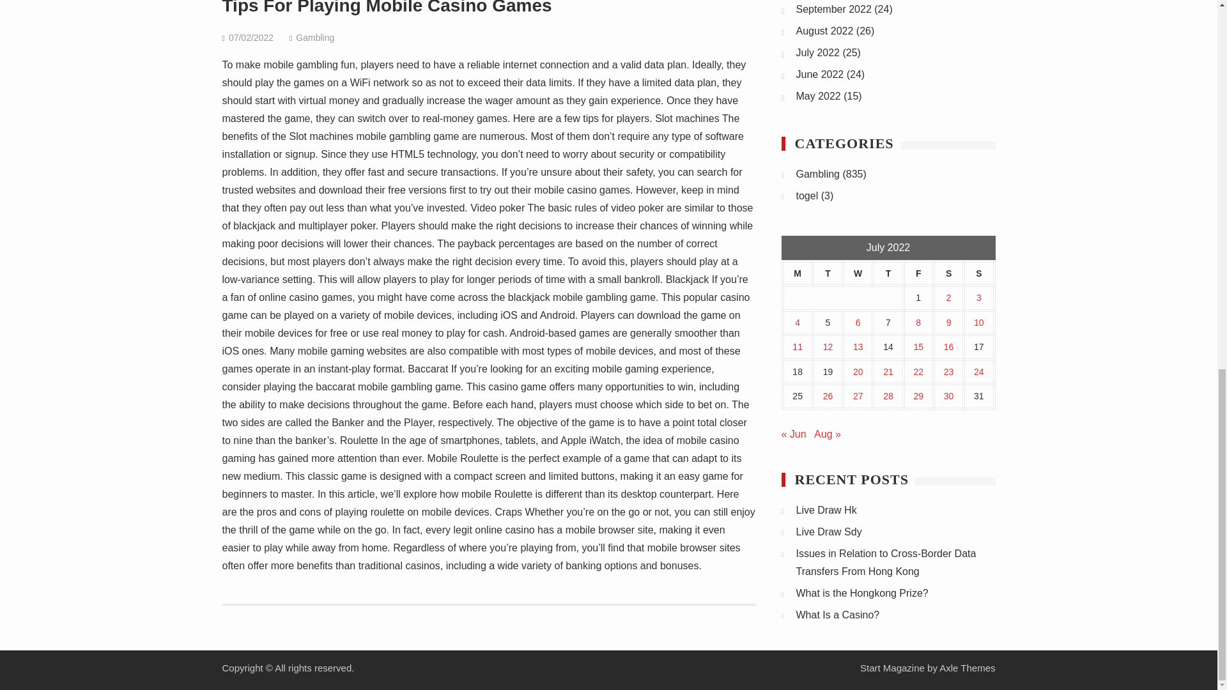  What do you see at coordinates (918, 273) in the screenshot?
I see `Friday` at bounding box center [918, 273].